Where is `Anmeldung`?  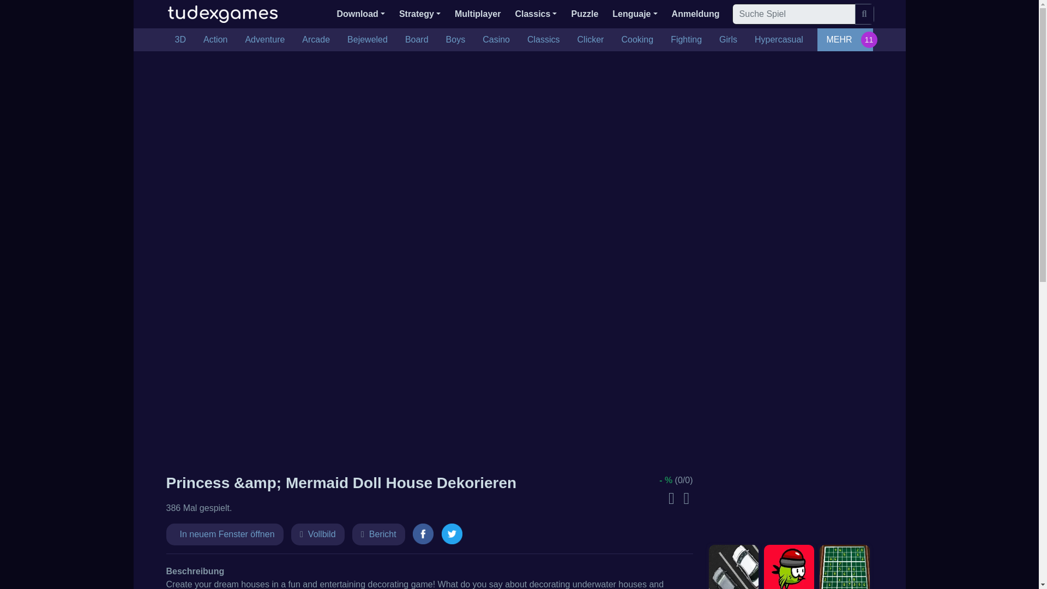
Anmeldung is located at coordinates (696, 14).